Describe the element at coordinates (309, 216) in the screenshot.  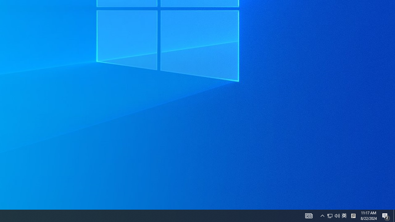
I see `User Promoted Notification Area` at that location.